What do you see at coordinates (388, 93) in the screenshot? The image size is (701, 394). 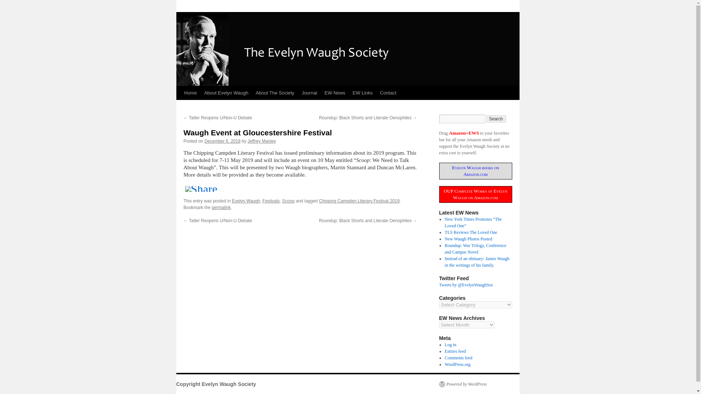 I see `Contact` at bounding box center [388, 93].